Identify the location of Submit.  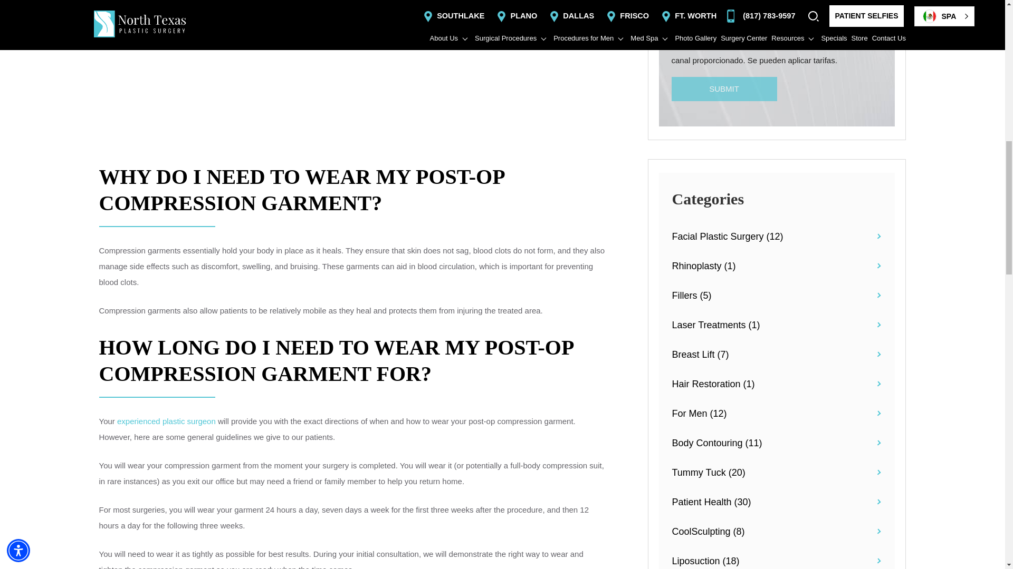
(724, 89).